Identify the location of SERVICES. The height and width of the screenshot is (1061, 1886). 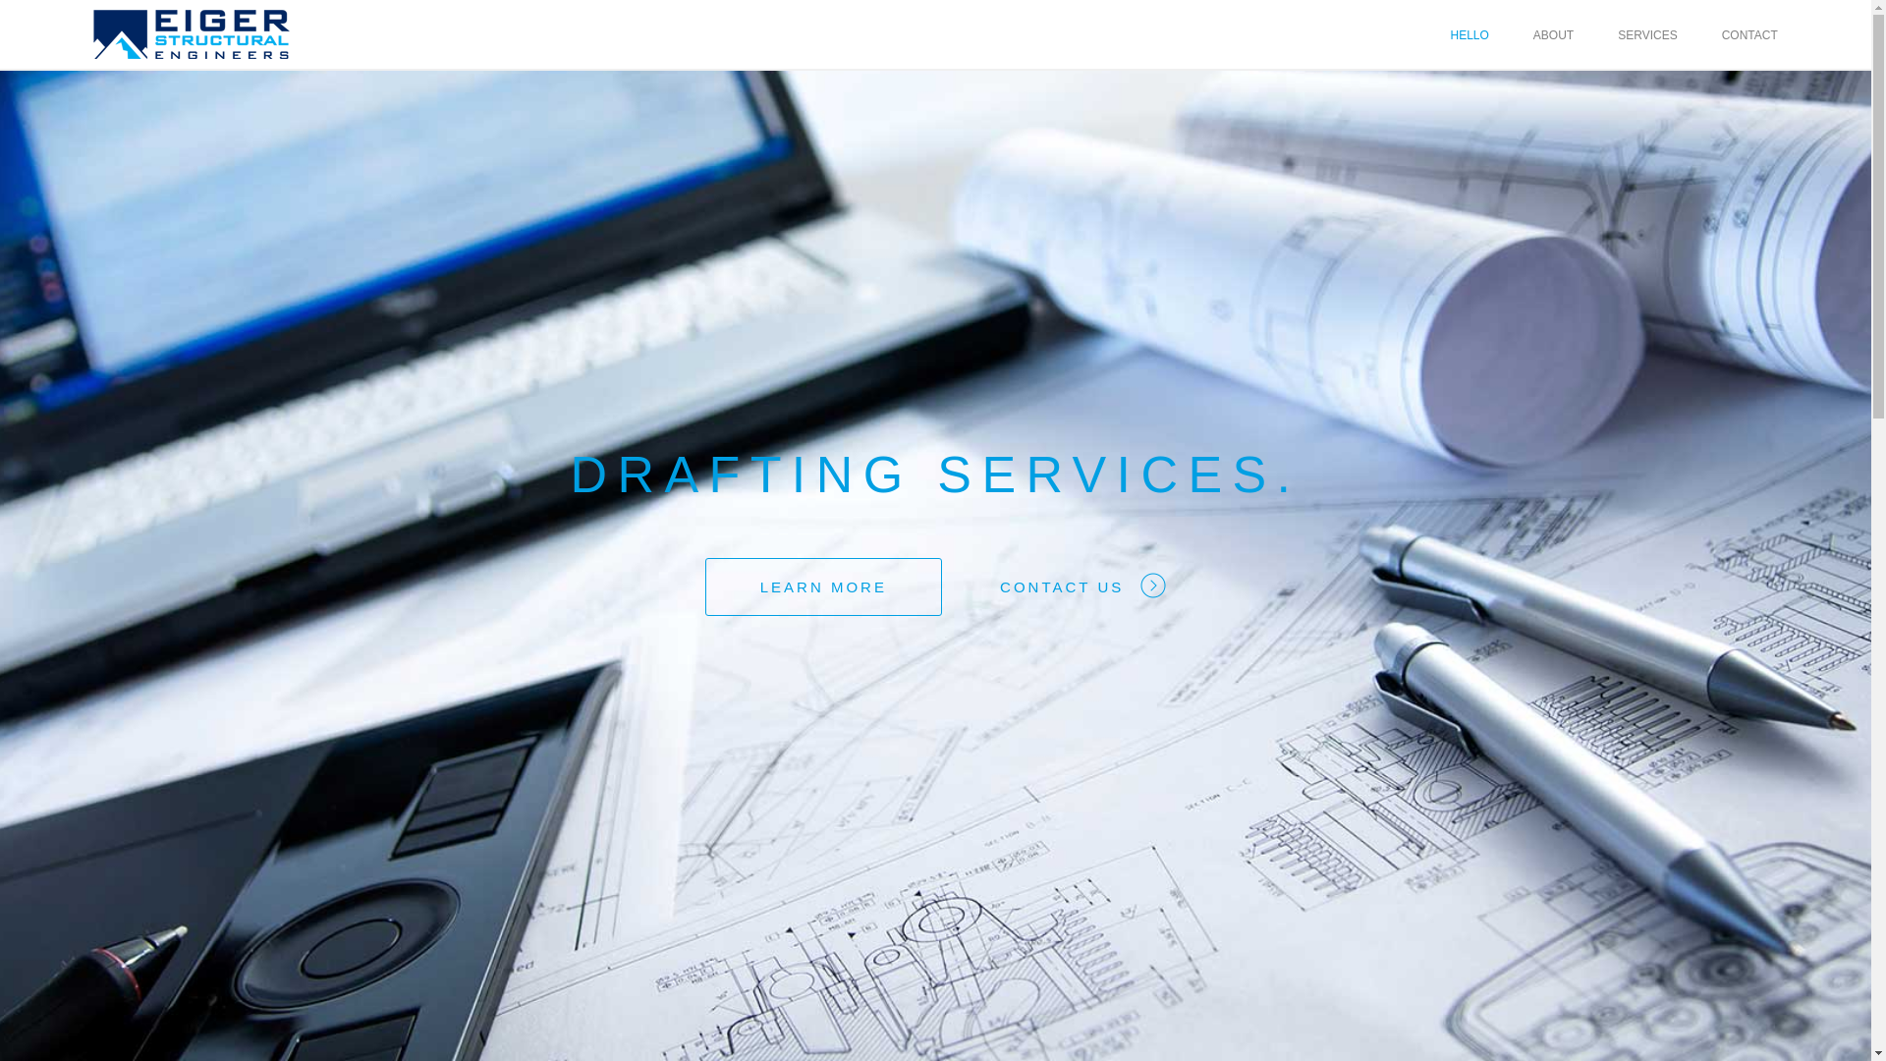
(1647, 35).